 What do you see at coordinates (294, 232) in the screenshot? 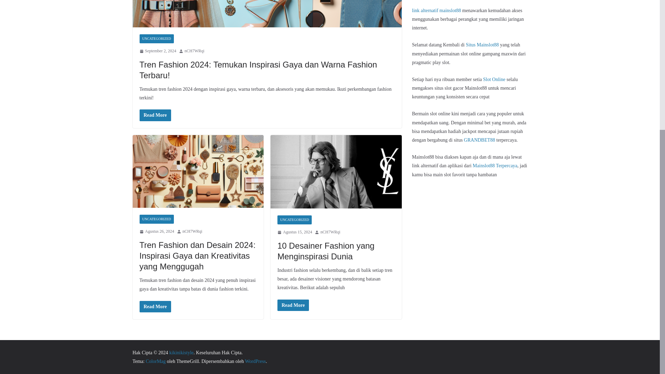
I see `3:53 pm` at bounding box center [294, 232].